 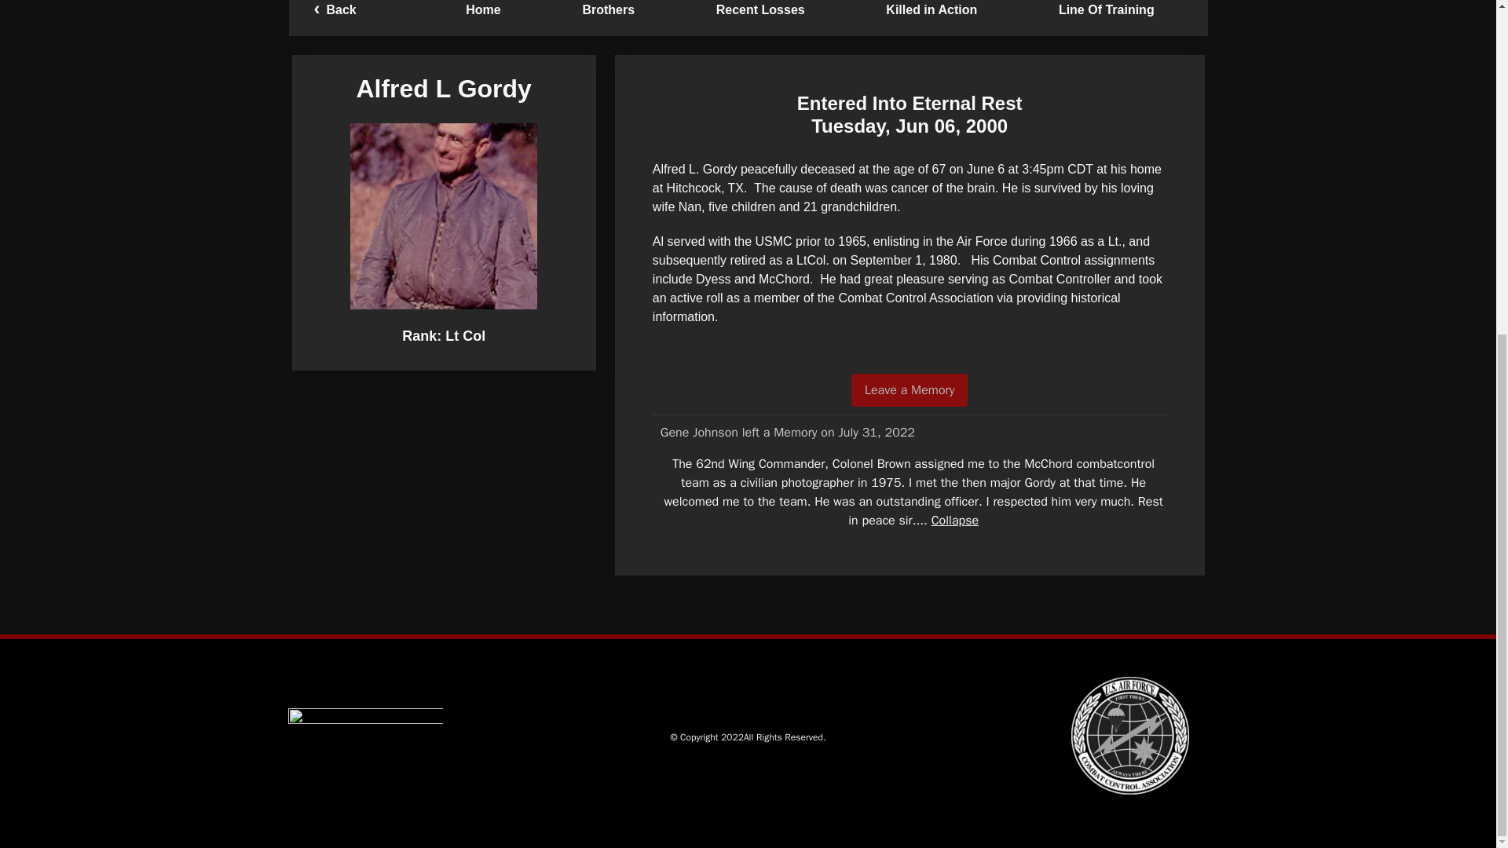 What do you see at coordinates (483, 12) in the screenshot?
I see `Home` at bounding box center [483, 12].